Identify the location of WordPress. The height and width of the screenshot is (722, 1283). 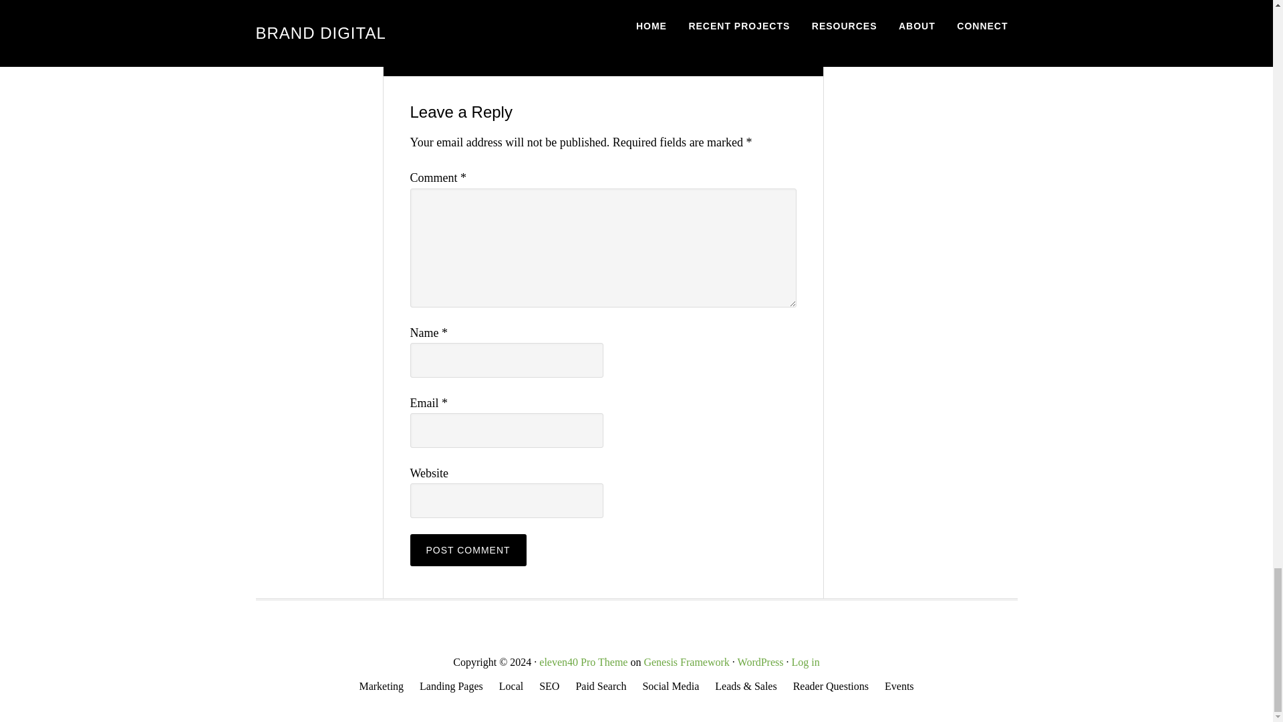
(760, 662).